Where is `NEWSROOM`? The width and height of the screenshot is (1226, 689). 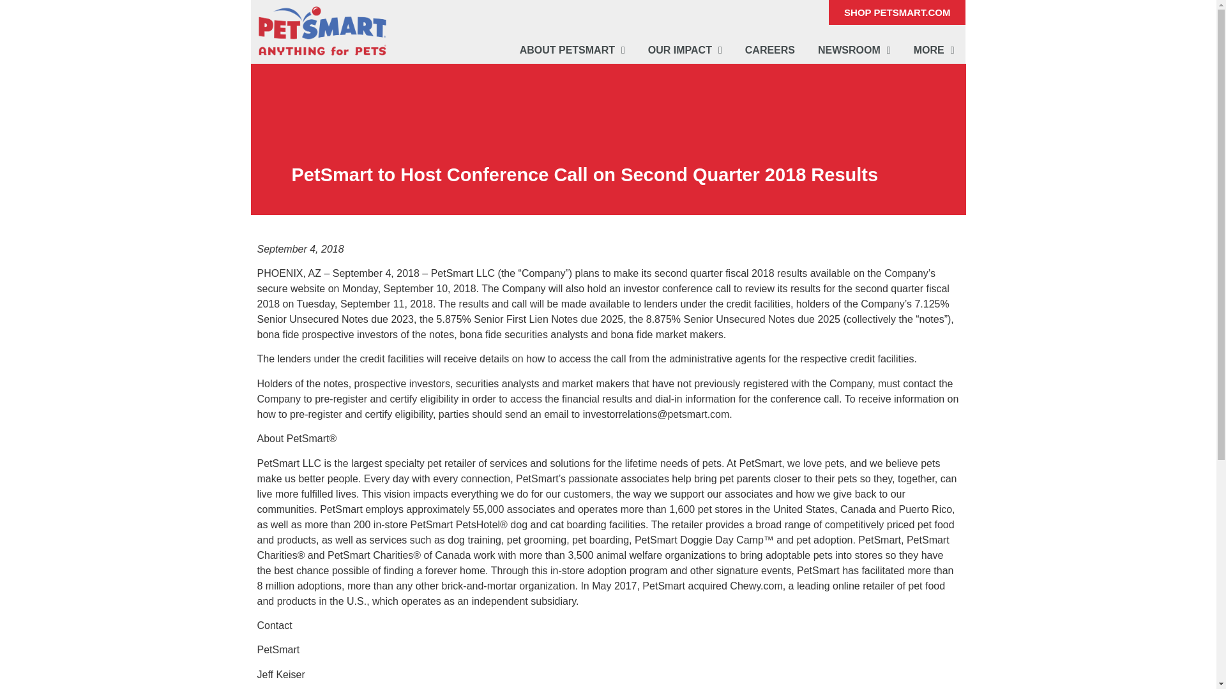
NEWSROOM is located at coordinates (854, 50).